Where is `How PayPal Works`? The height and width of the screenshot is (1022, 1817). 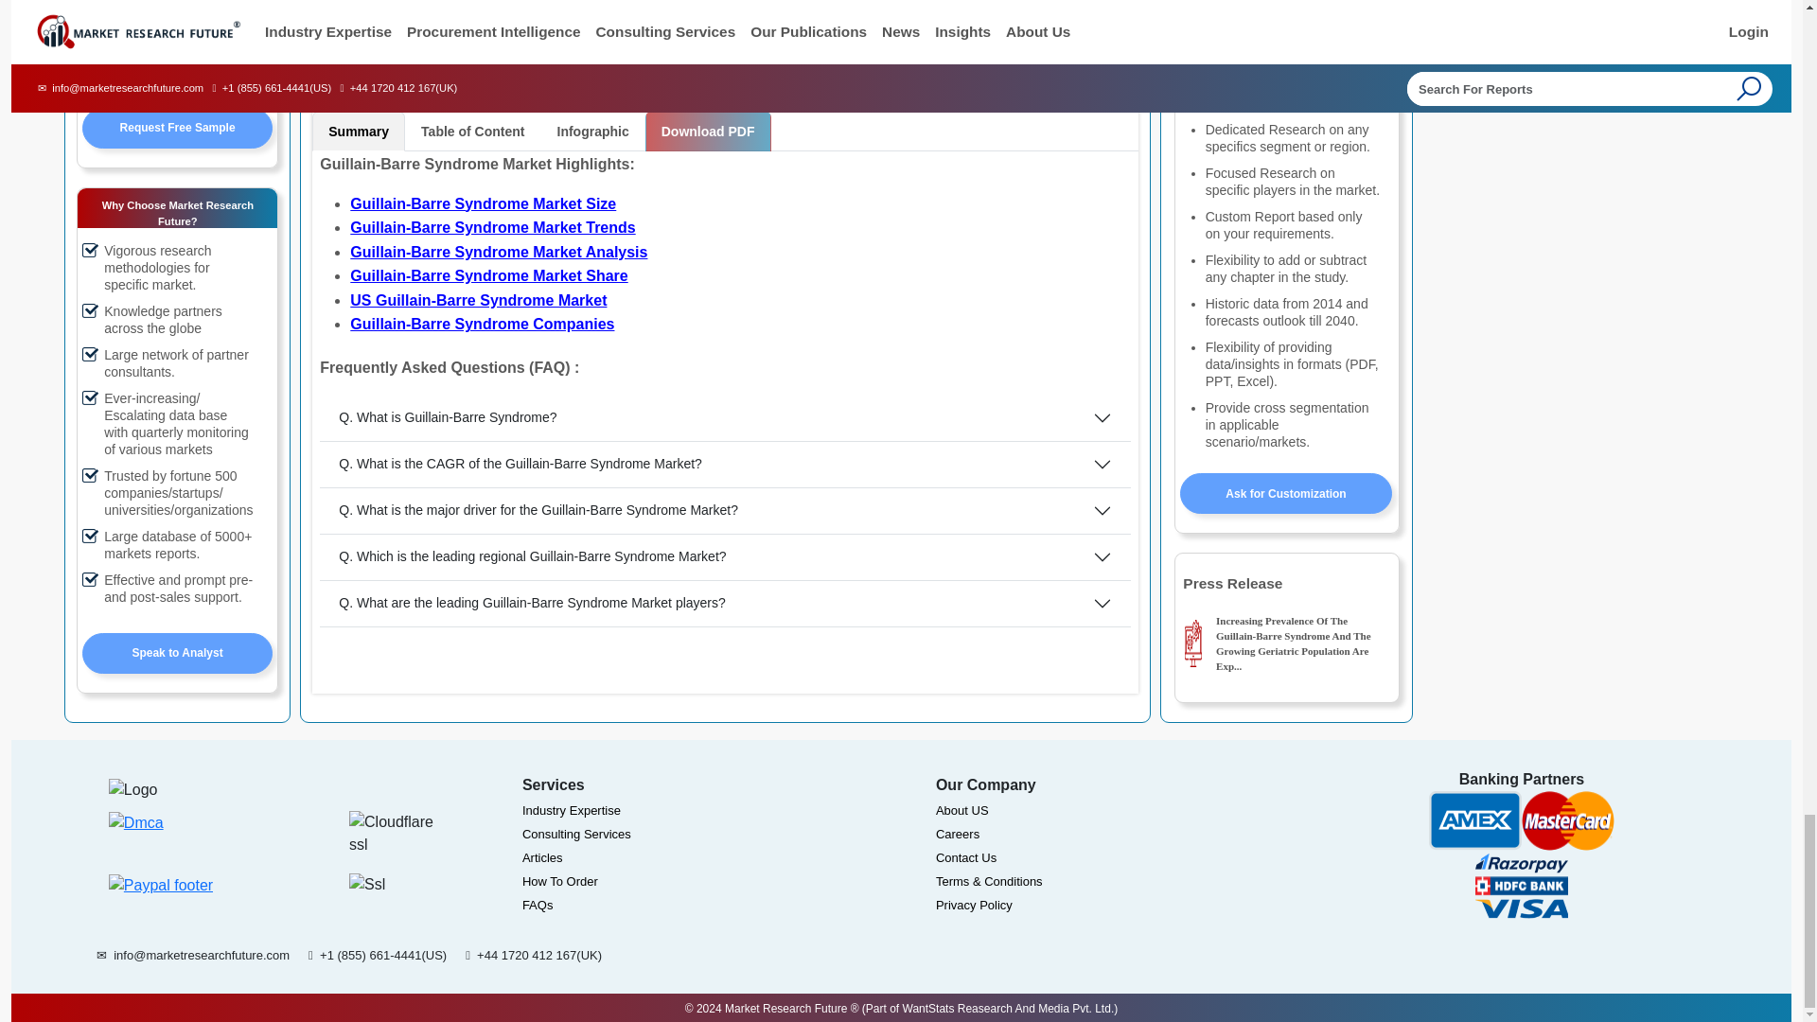
How PayPal Works is located at coordinates (161, 891).